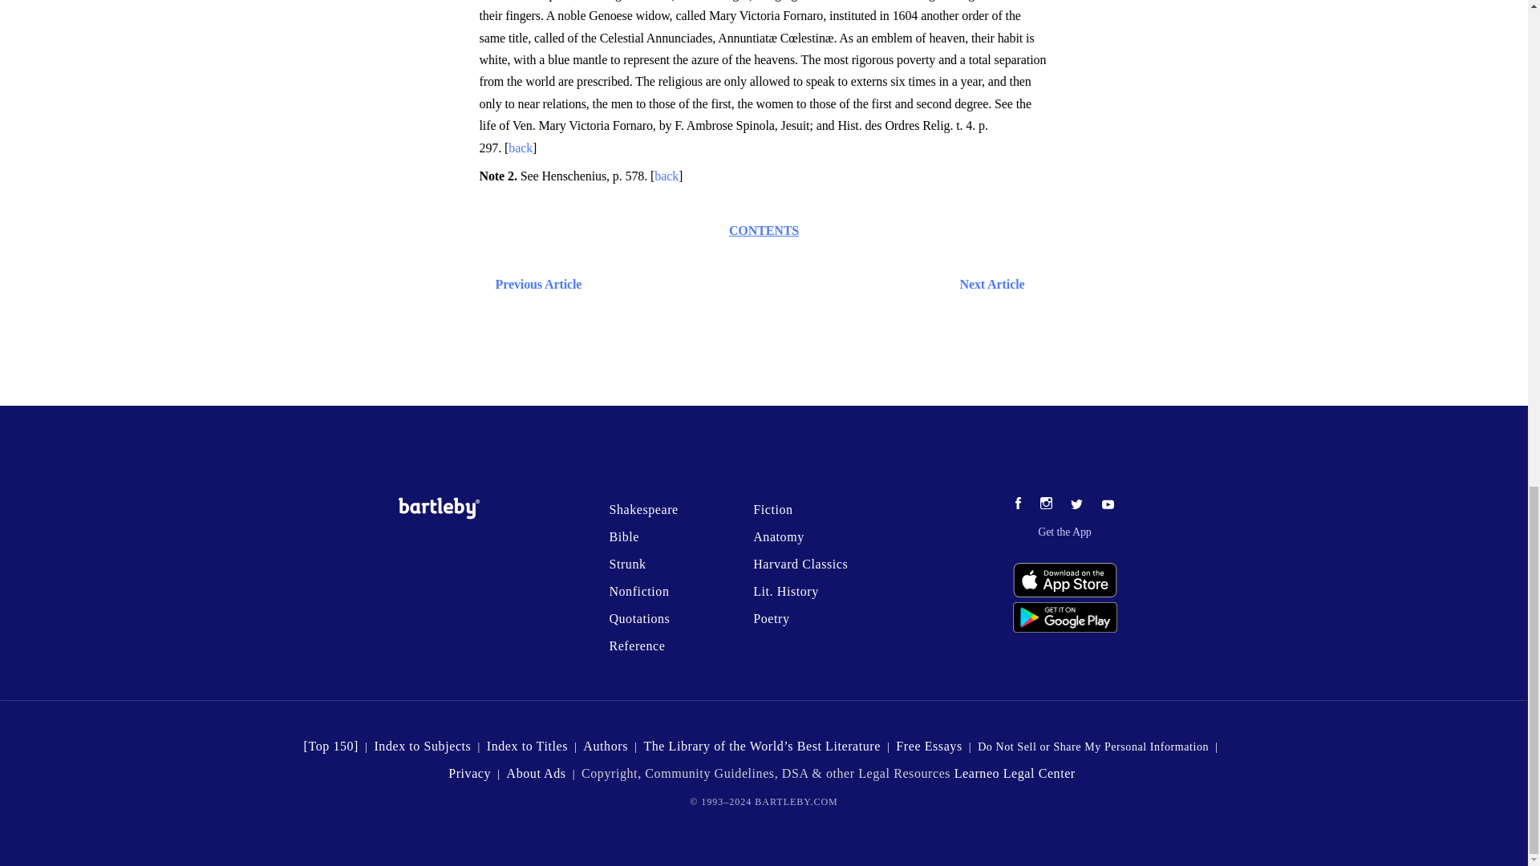  What do you see at coordinates (623, 536) in the screenshot?
I see `Bible` at bounding box center [623, 536].